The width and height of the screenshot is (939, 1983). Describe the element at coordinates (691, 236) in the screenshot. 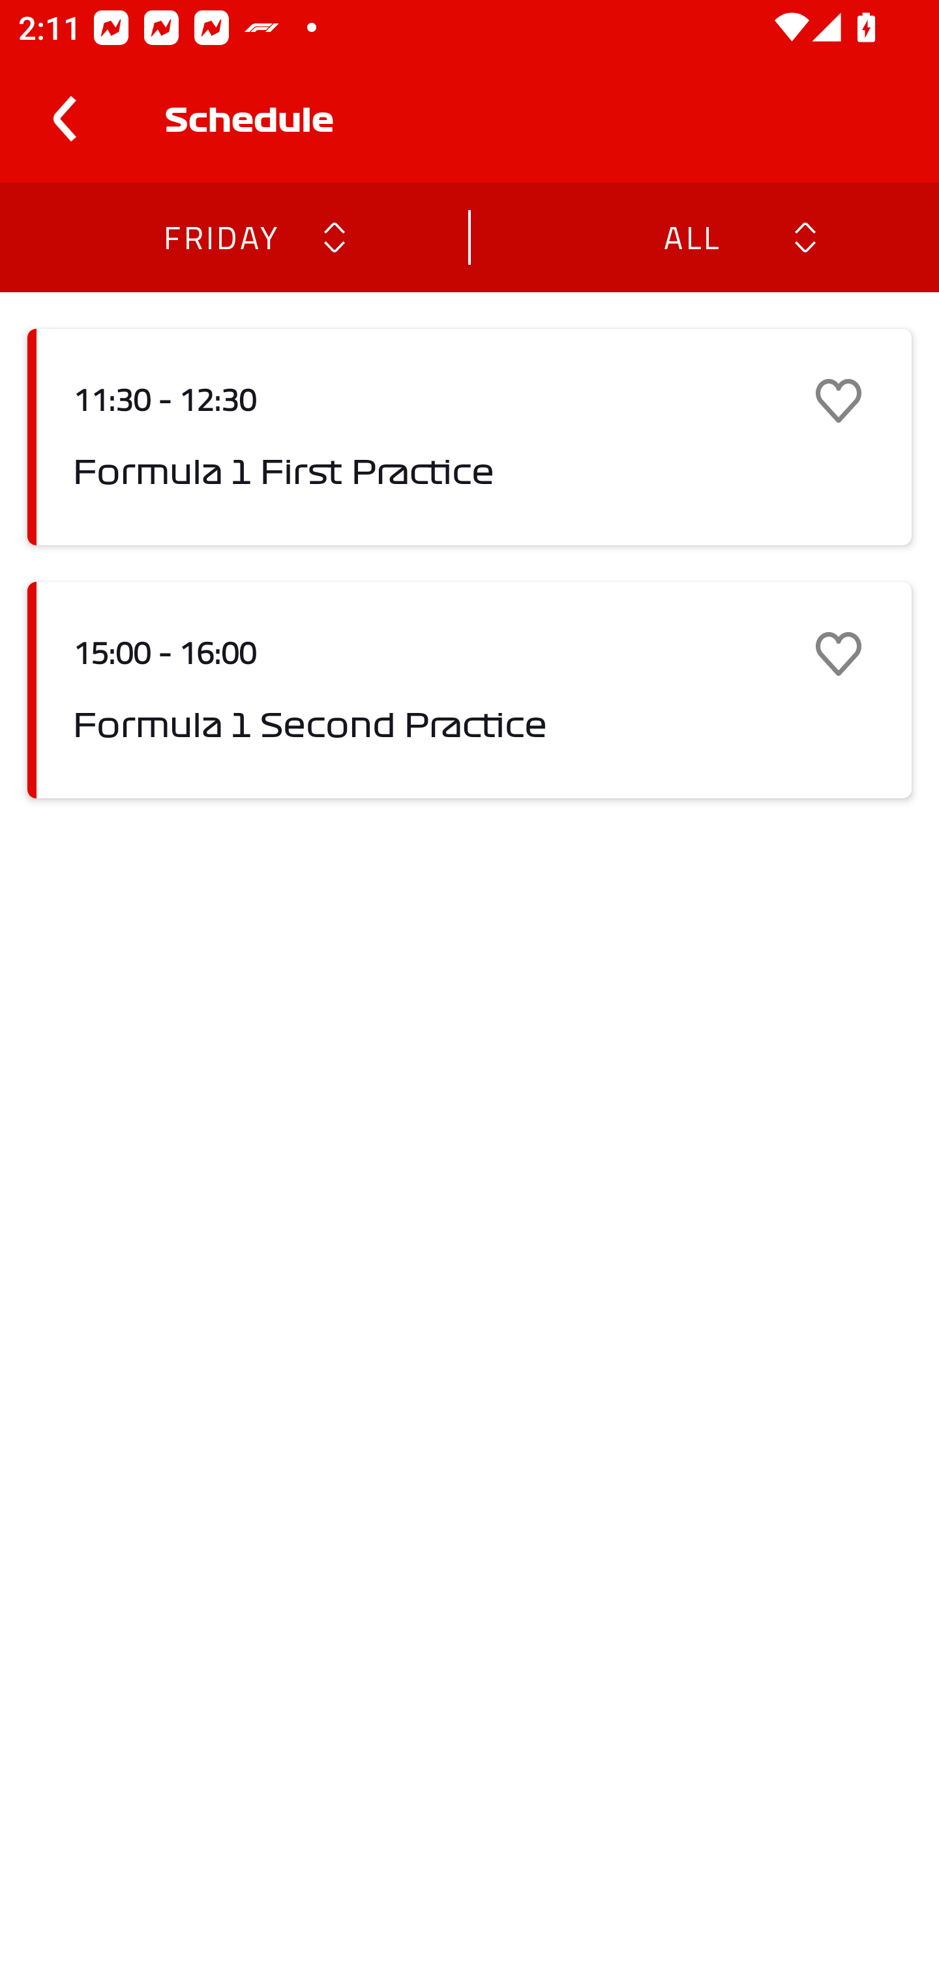

I see `ALL` at that location.